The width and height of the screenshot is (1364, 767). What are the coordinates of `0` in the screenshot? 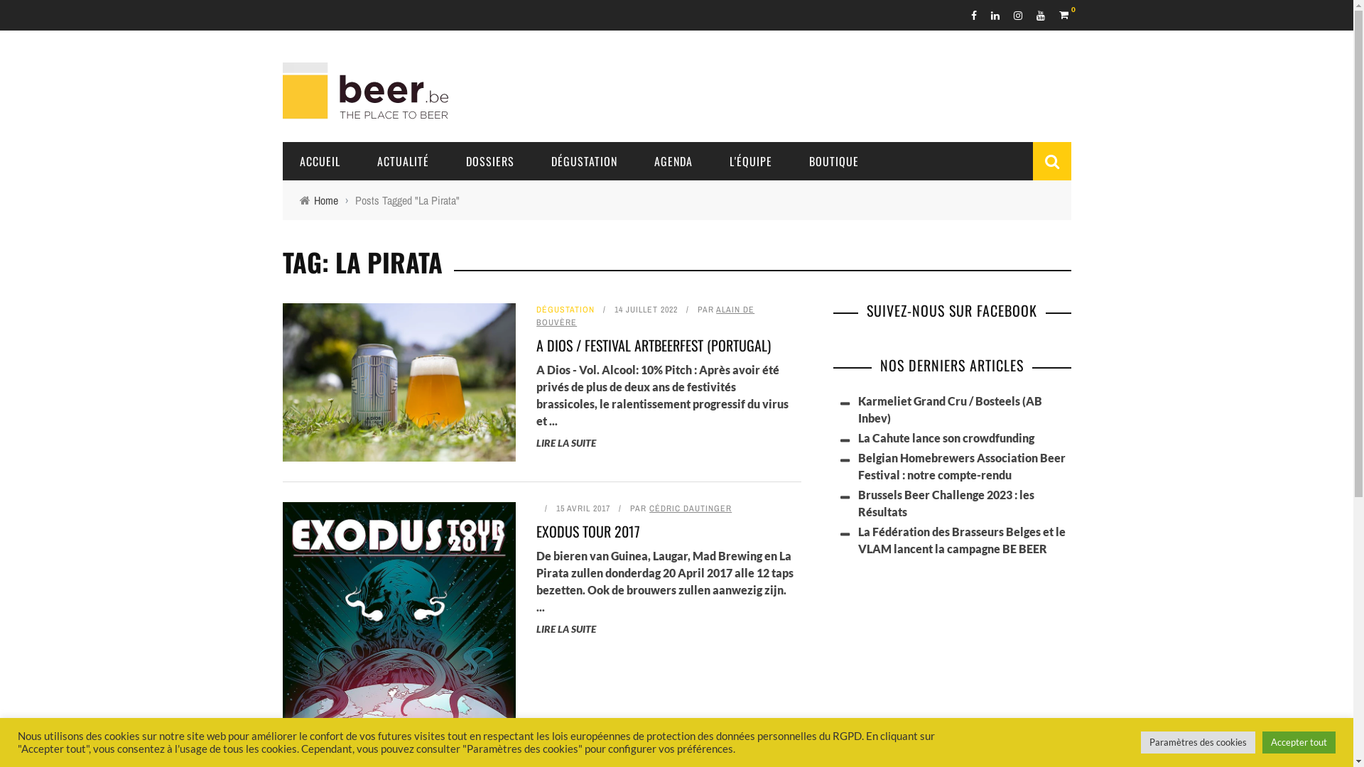 It's located at (1064, 14).